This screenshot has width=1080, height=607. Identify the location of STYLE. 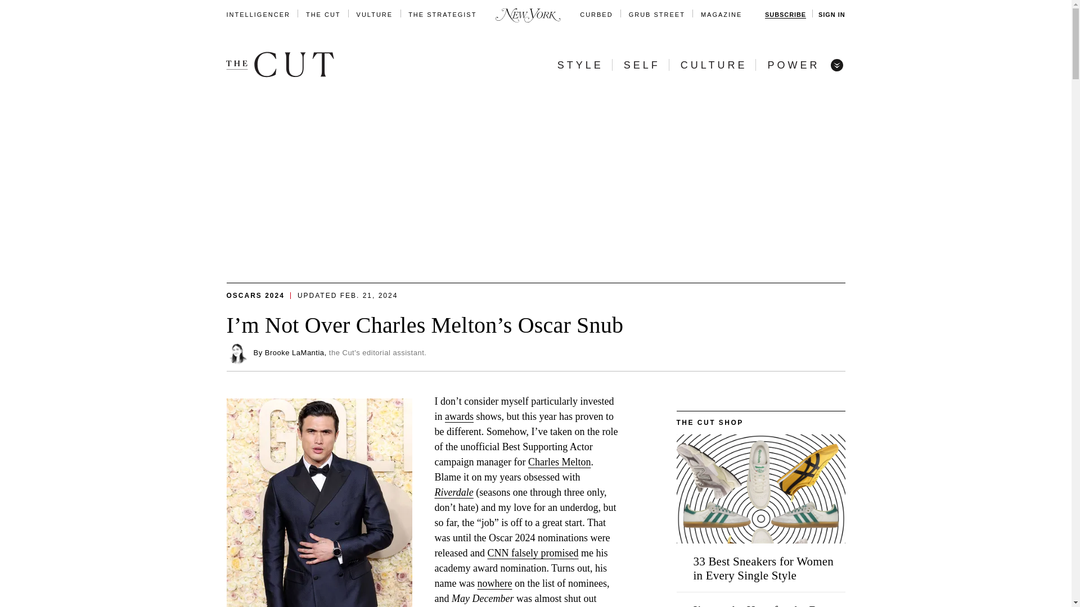
(580, 65).